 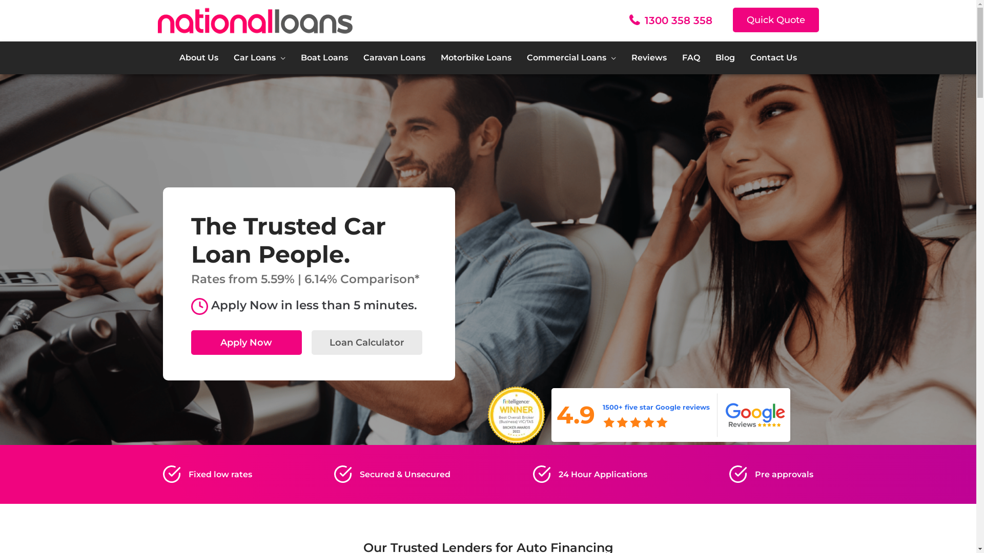 What do you see at coordinates (395, 58) in the screenshot?
I see `Caravan Loans` at bounding box center [395, 58].